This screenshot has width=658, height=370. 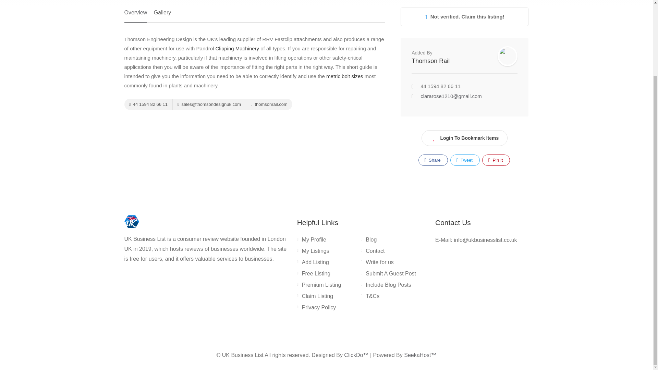 I want to click on Clipping Machinery, so click(x=237, y=48).